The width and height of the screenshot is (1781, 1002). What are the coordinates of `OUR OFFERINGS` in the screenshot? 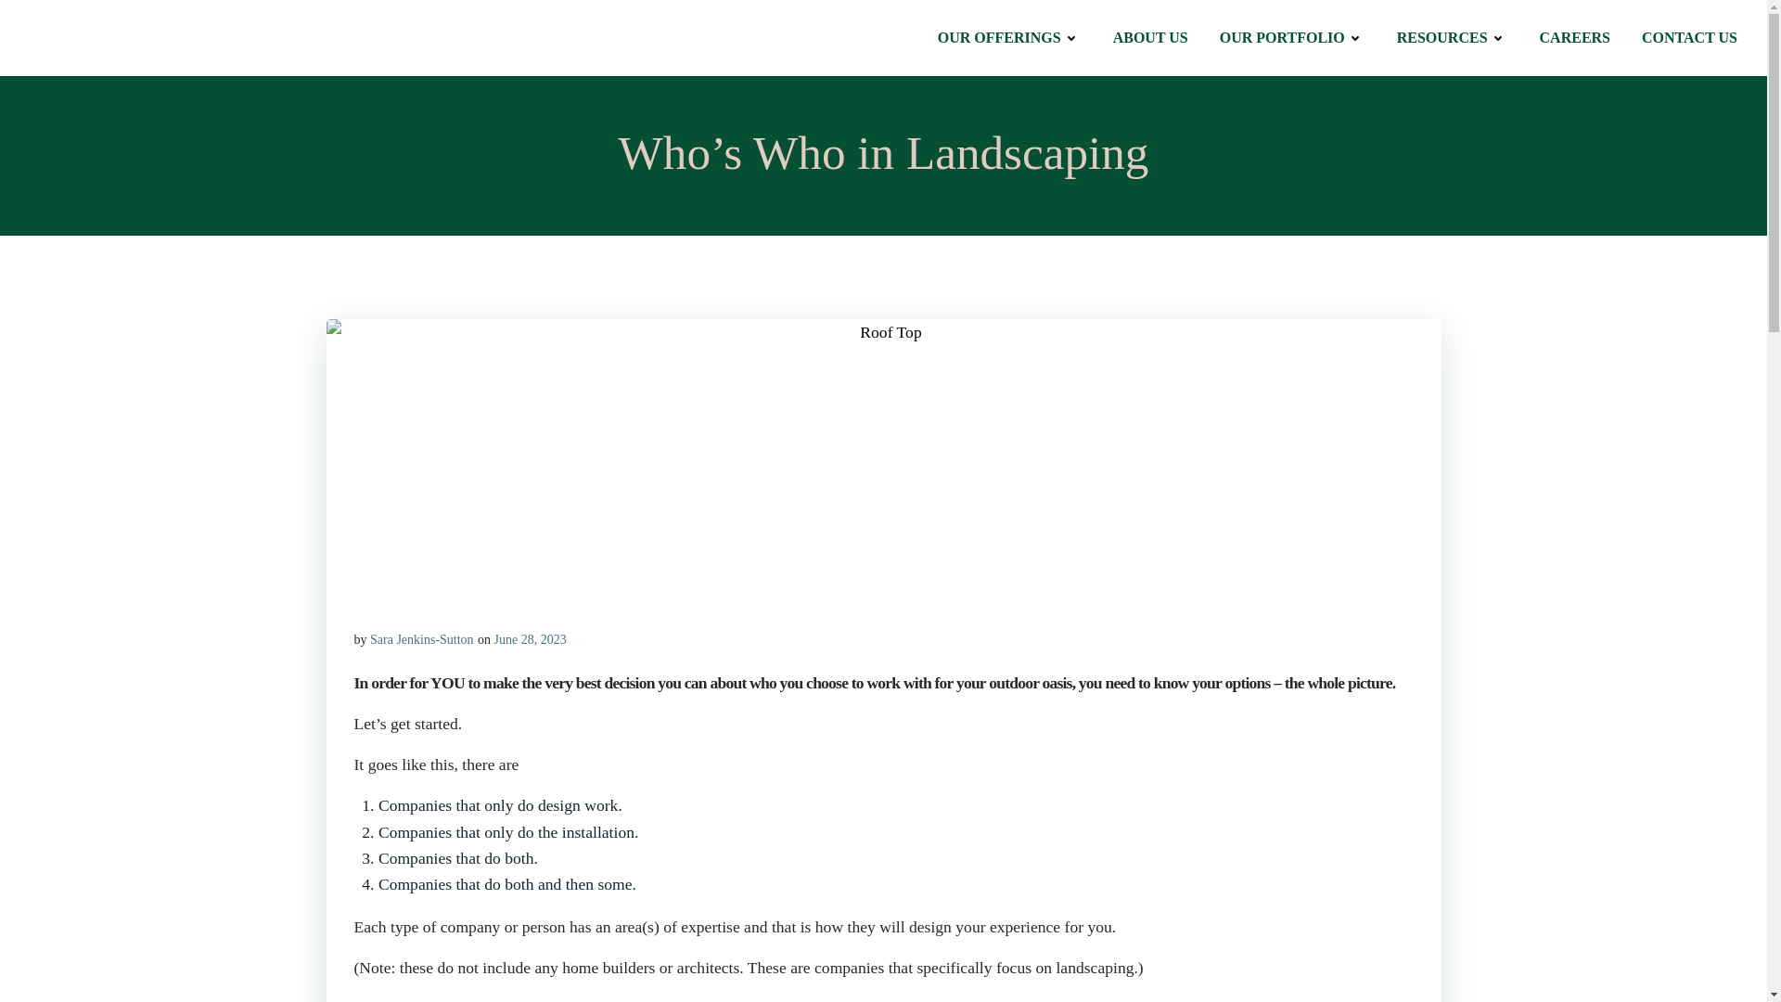 It's located at (1009, 37).